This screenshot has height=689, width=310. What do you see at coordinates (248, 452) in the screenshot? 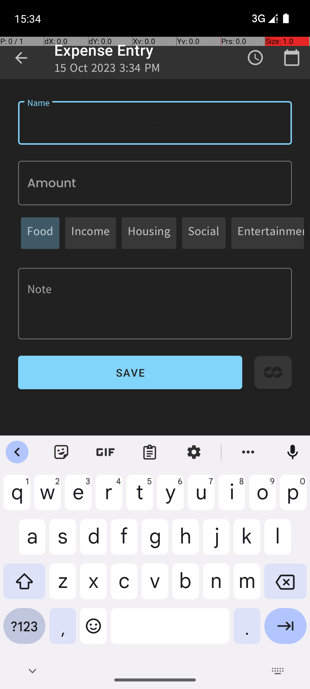
I see `More features` at bounding box center [248, 452].